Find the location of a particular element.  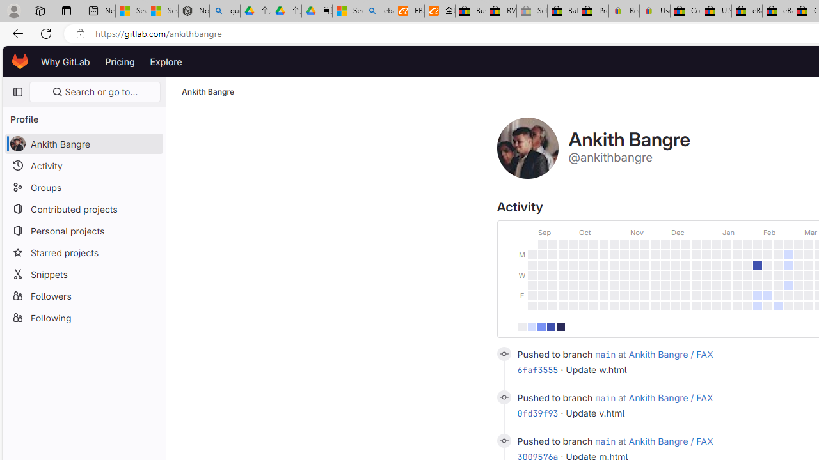

0fd39f93 is located at coordinates (537, 413).